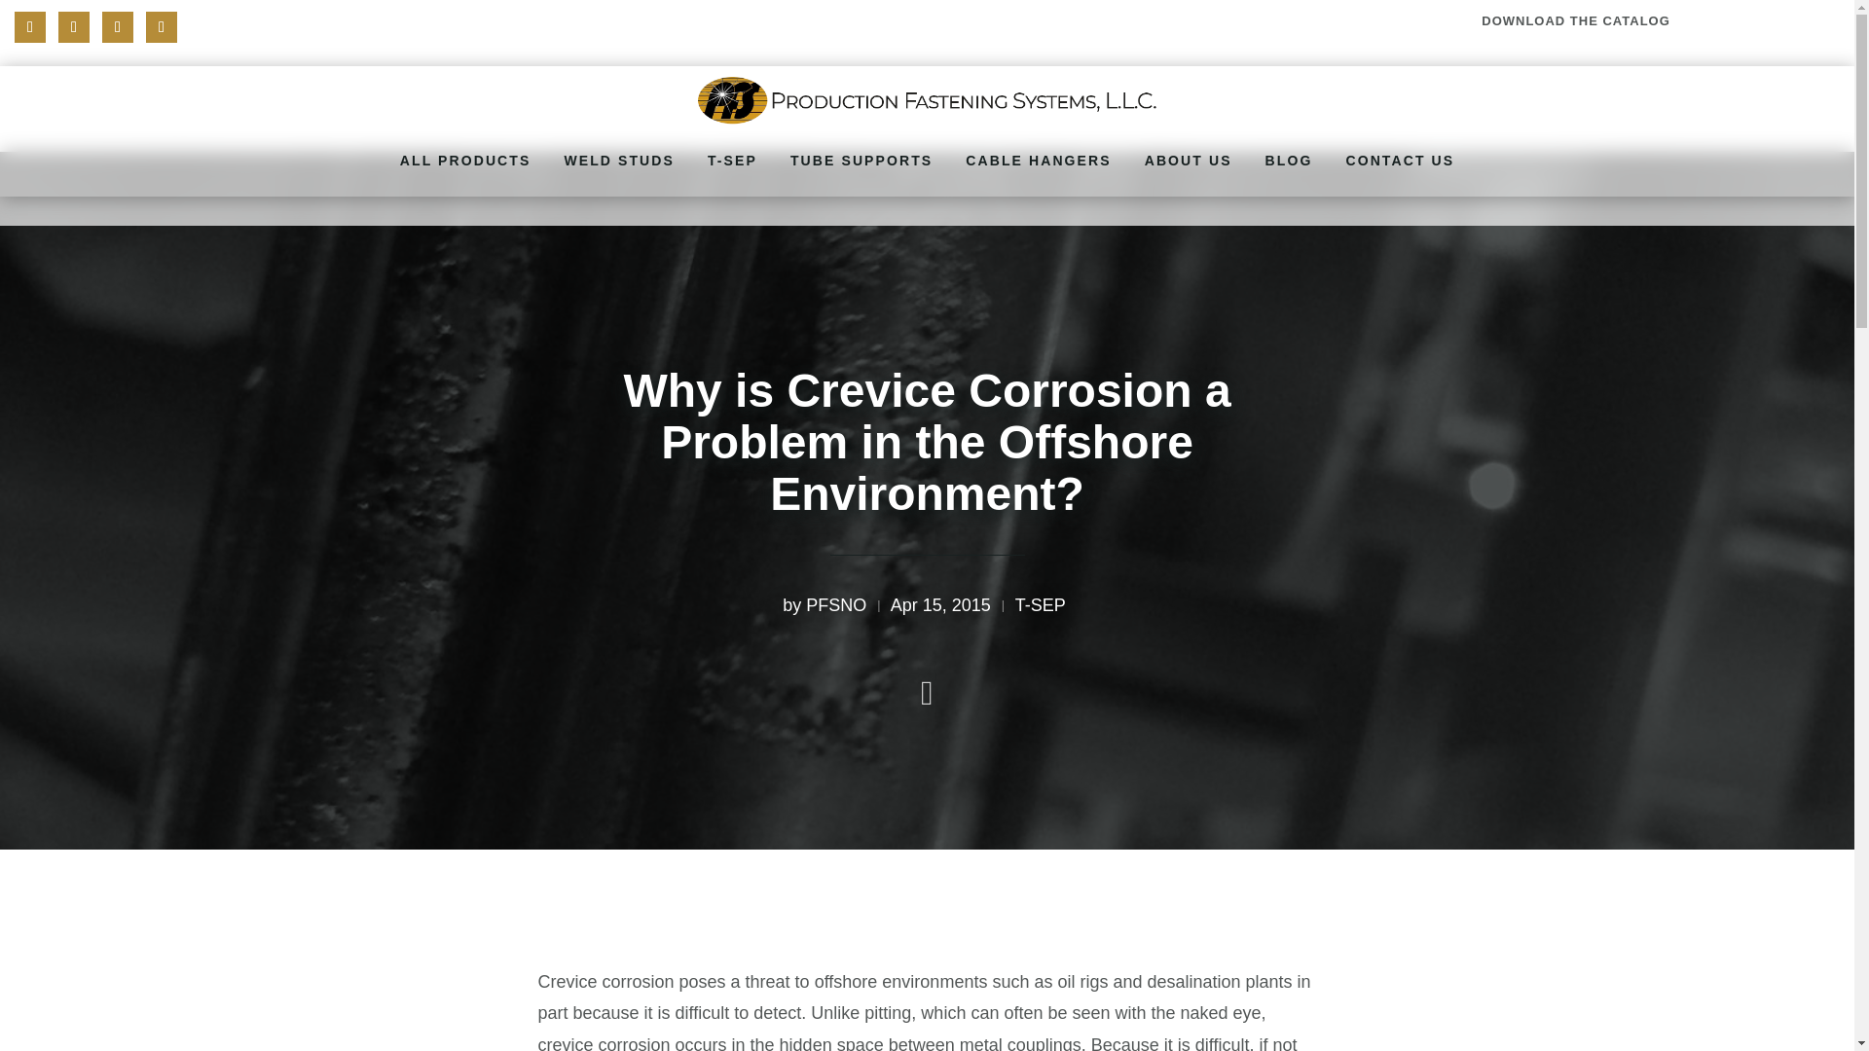  Describe the element at coordinates (117, 27) in the screenshot. I see `Follow on Youtube` at that location.